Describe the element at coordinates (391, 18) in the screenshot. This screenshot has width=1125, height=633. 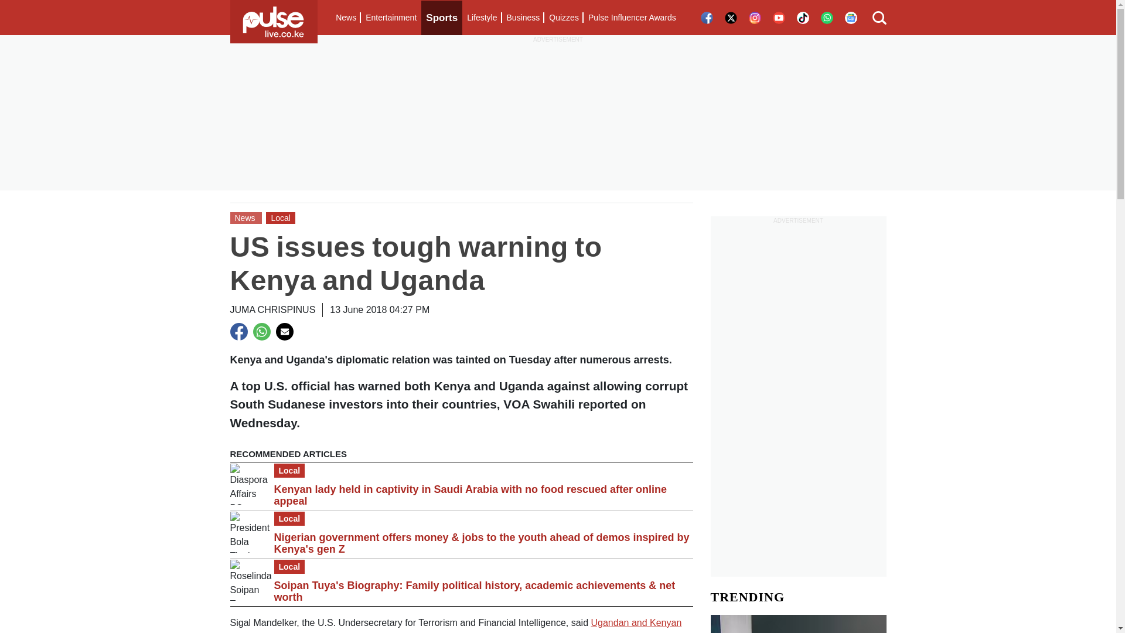
I see `Entertainment` at that location.